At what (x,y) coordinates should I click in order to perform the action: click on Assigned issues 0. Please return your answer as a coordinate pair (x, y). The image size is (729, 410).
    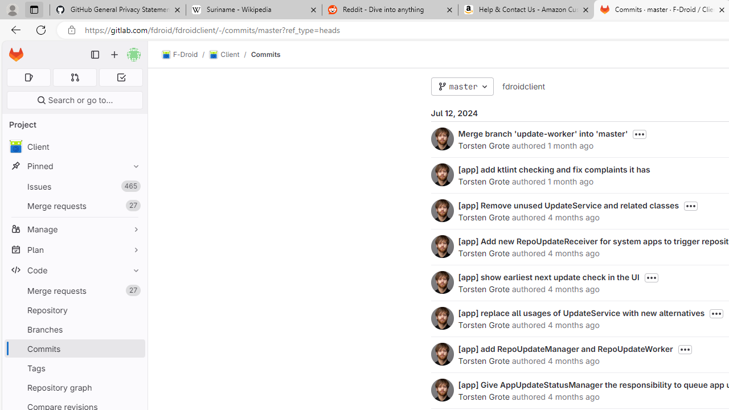
    Looking at the image, I should click on (28, 77).